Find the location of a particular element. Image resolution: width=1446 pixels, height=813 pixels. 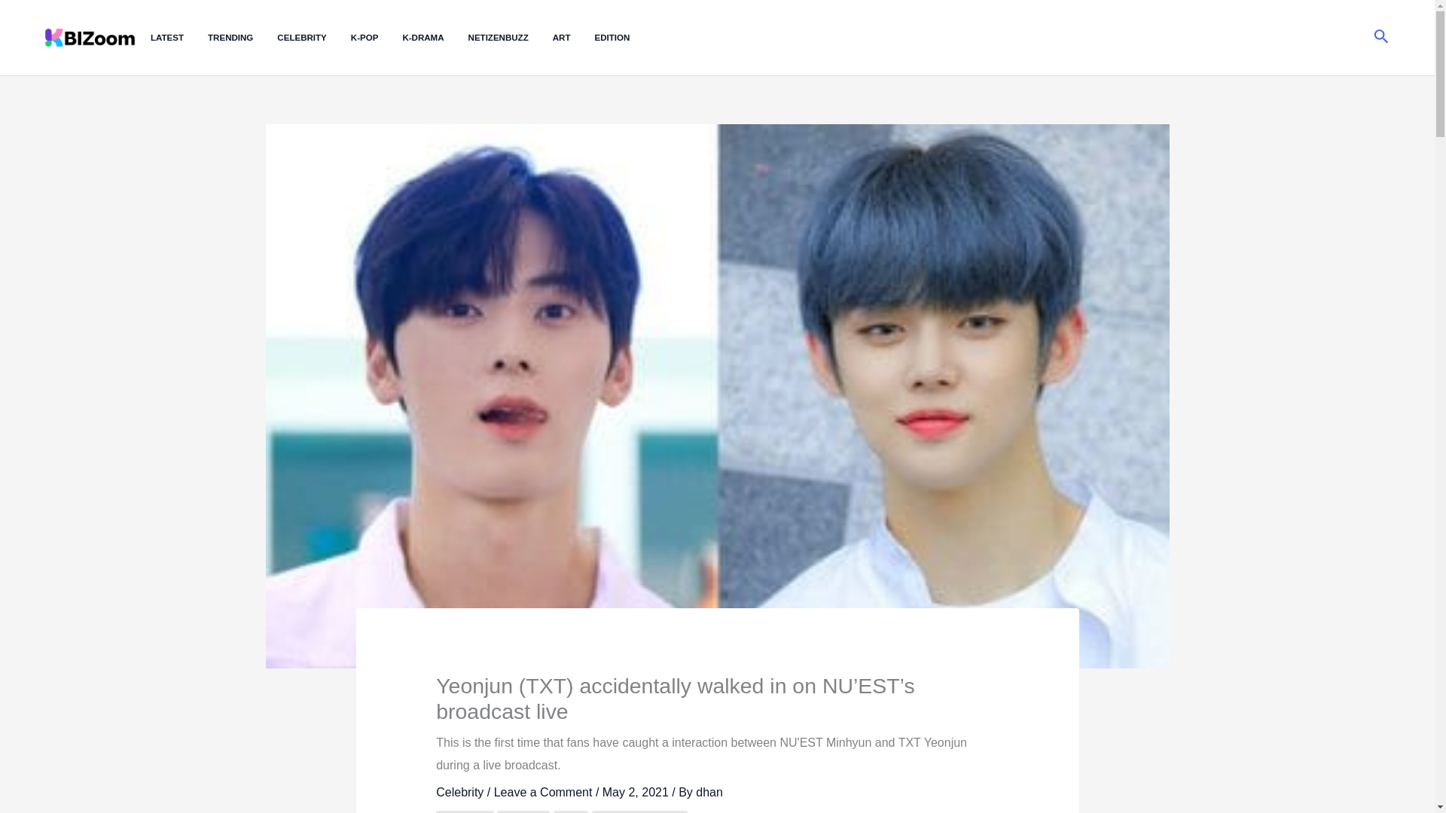

CELEBRITY is located at coordinates (313, 38).